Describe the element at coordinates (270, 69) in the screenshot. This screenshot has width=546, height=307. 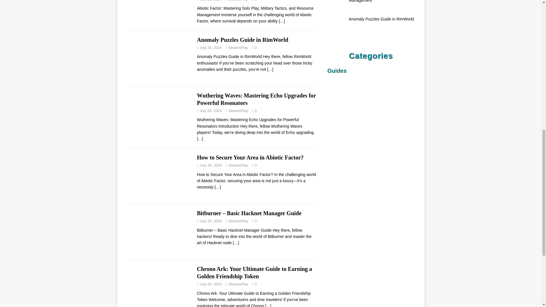
I see `Anomaly Puzzles Guide in RimWorld` at that location.